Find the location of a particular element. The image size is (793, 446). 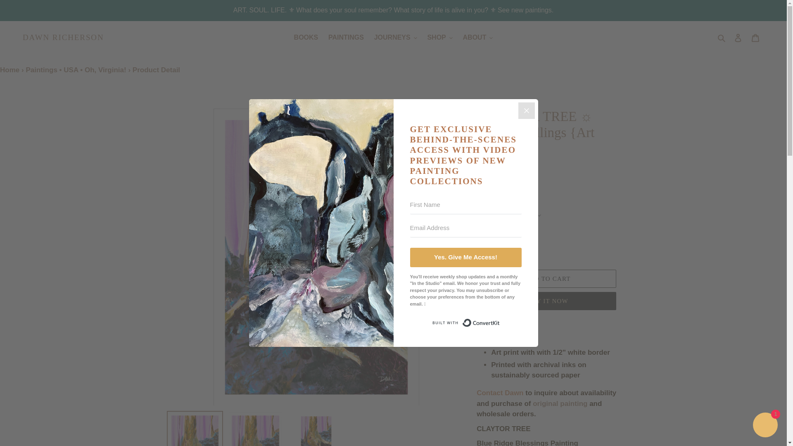

Search is located at coordinates (722, 37).